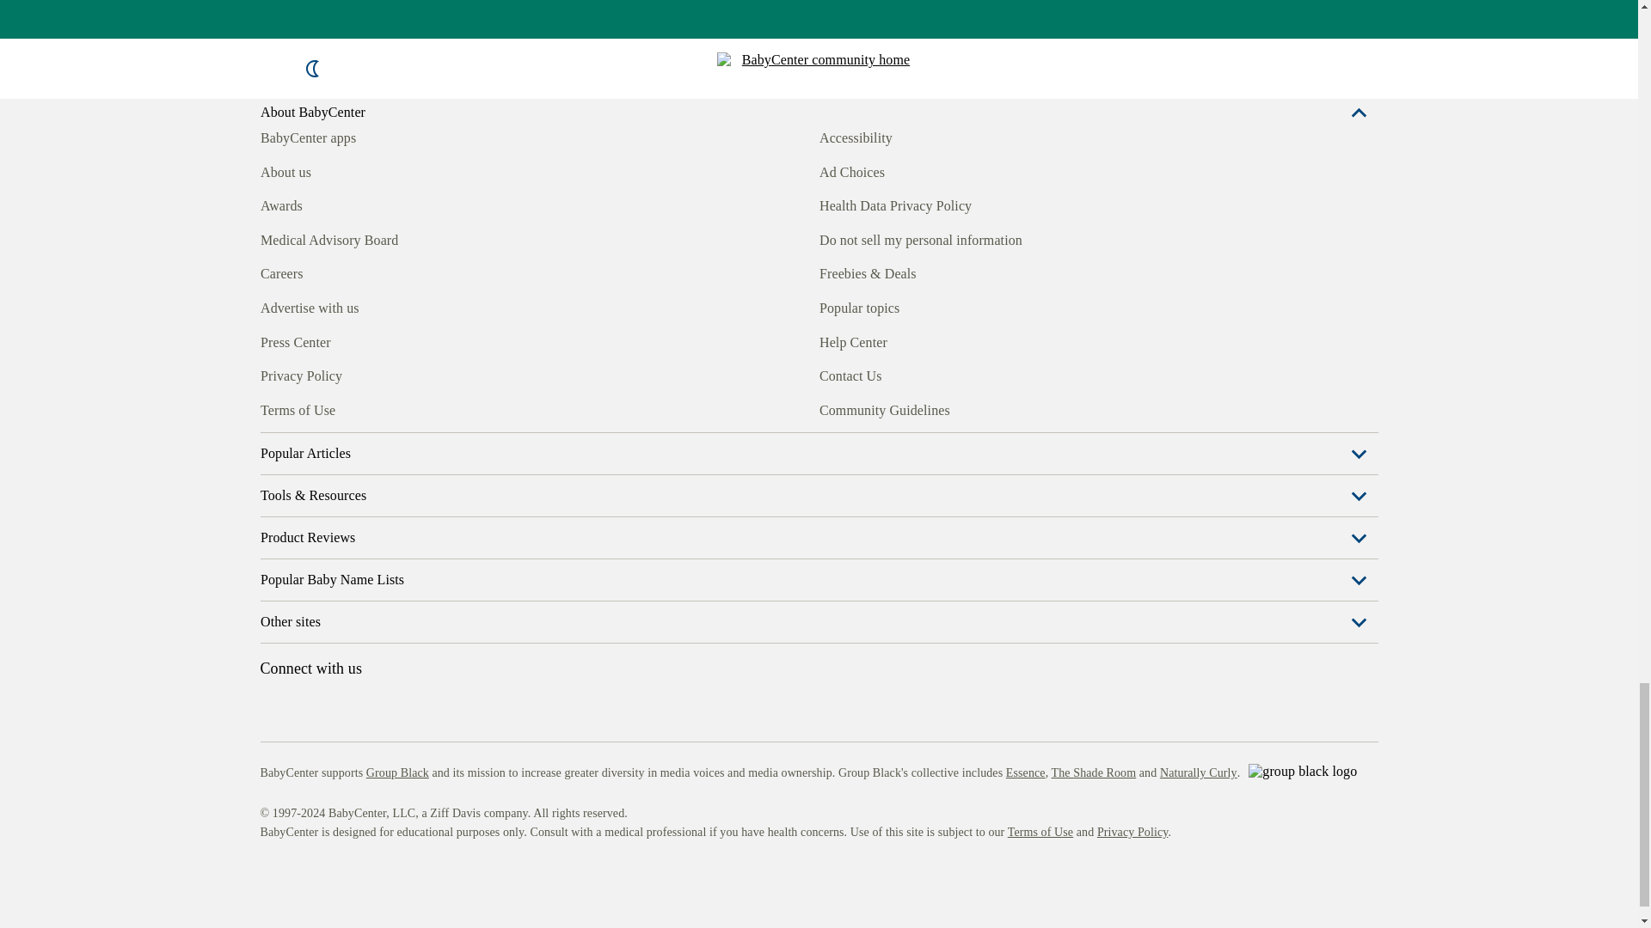  What do you see at coordinates (390, 408) in the screenshot?
I see `BabyCenter YouTube channel` at bounding box center [390, 408].